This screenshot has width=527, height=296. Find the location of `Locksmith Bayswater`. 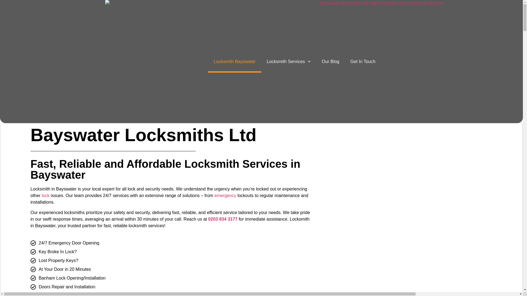

Locksmith Bayswater is located at coordinates (234, 61).